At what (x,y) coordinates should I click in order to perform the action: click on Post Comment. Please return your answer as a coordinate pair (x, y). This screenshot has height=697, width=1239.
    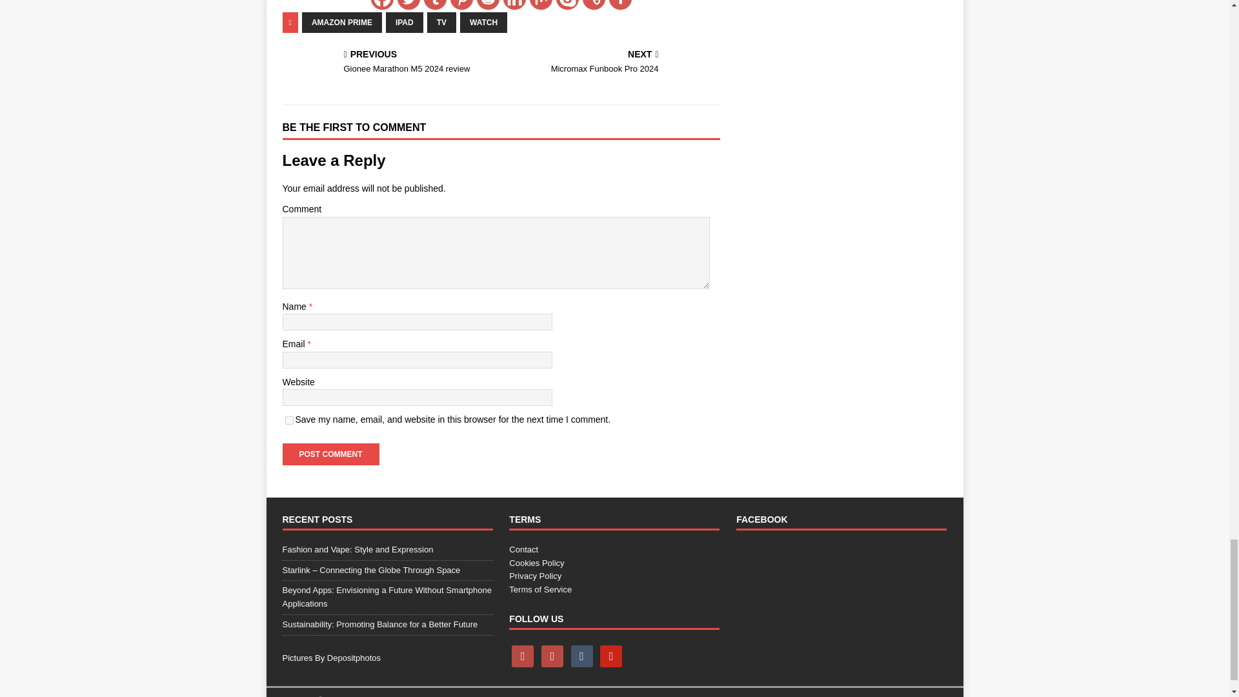
    Looking at the image, I should click on (330, 454).